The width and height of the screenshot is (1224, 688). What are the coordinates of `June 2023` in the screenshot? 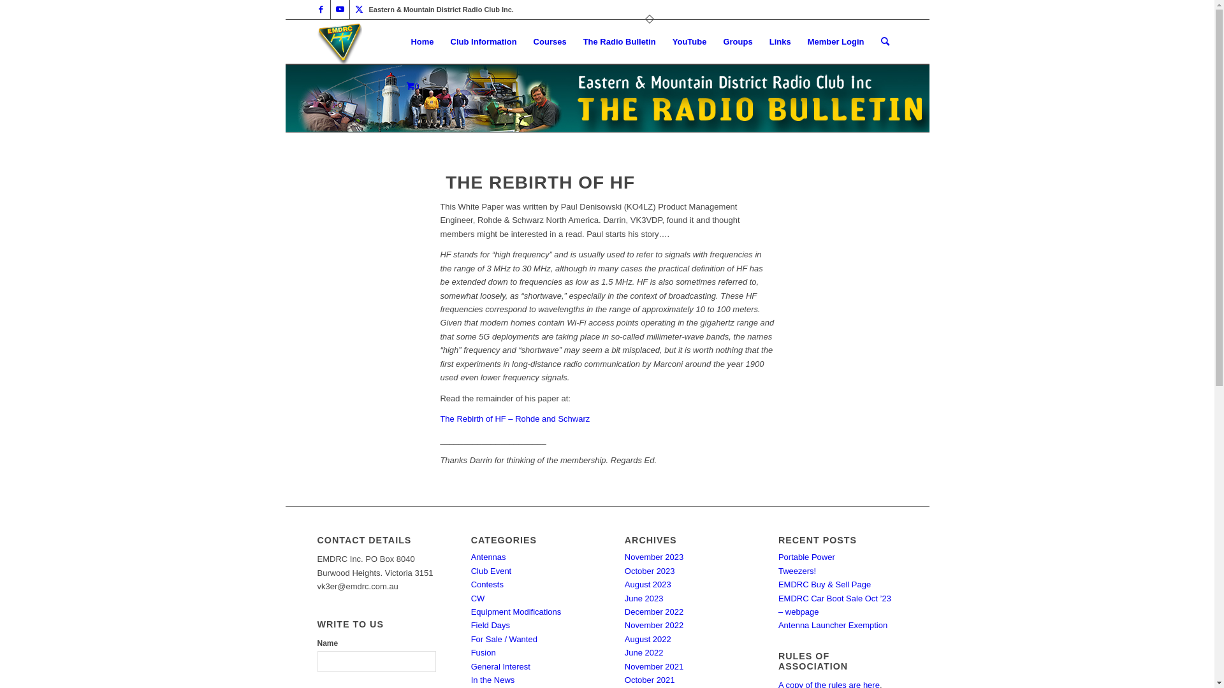 It's located at (644, 599).